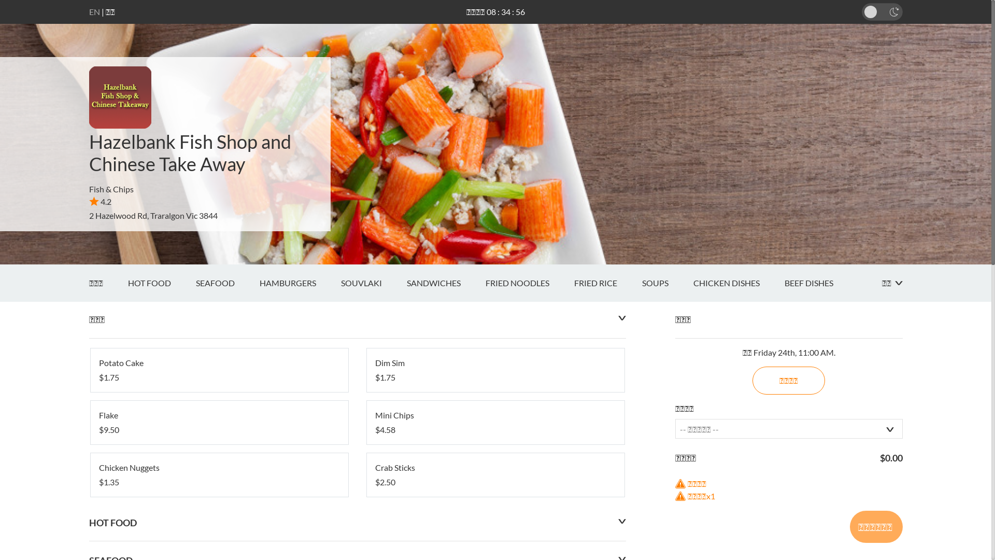 The width and height of the screenshot is (995, 560). Describe the element at coordinates (300, 283) in the screenshot. I see `HAMBURGERS` at that location.